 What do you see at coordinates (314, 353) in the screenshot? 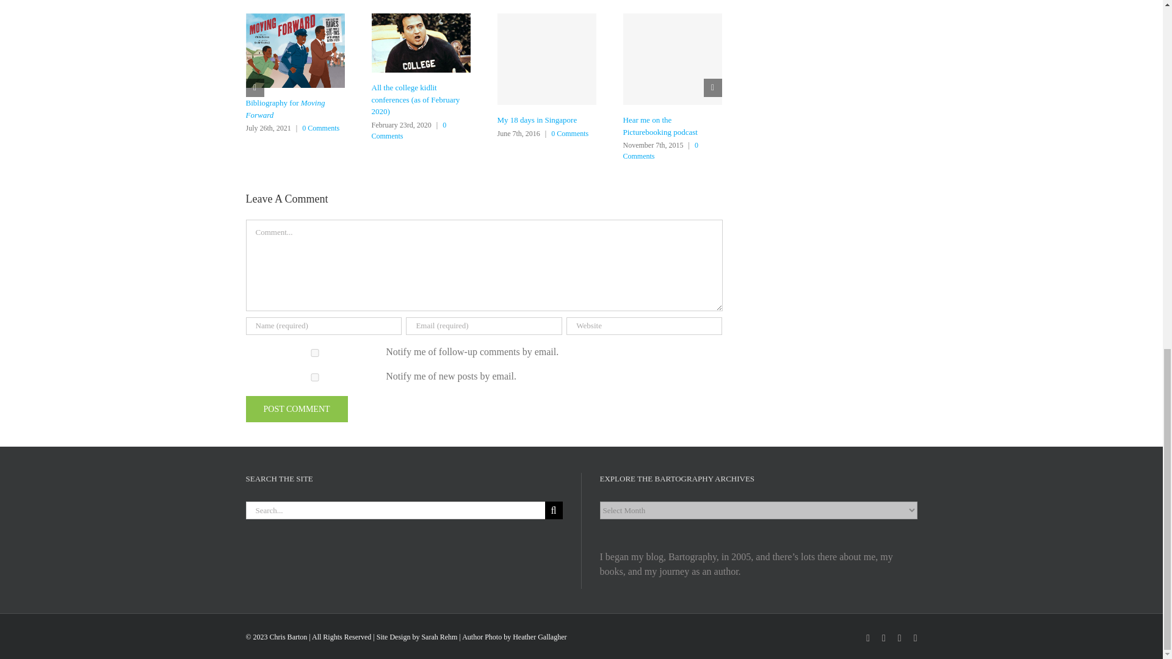
I see `subscribe` at bounding box center [314, 353].